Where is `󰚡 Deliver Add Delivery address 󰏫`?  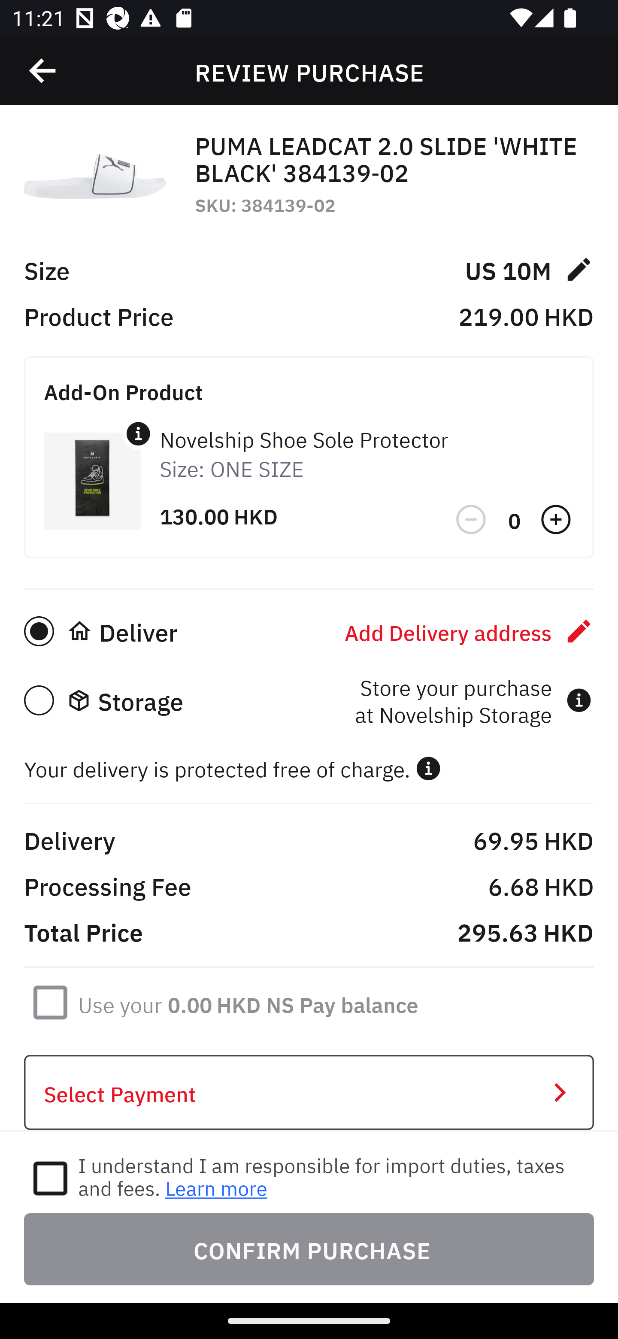
󰚡 Deliver Add Delivery address 󰏫 is located at coordinates (309, 631).